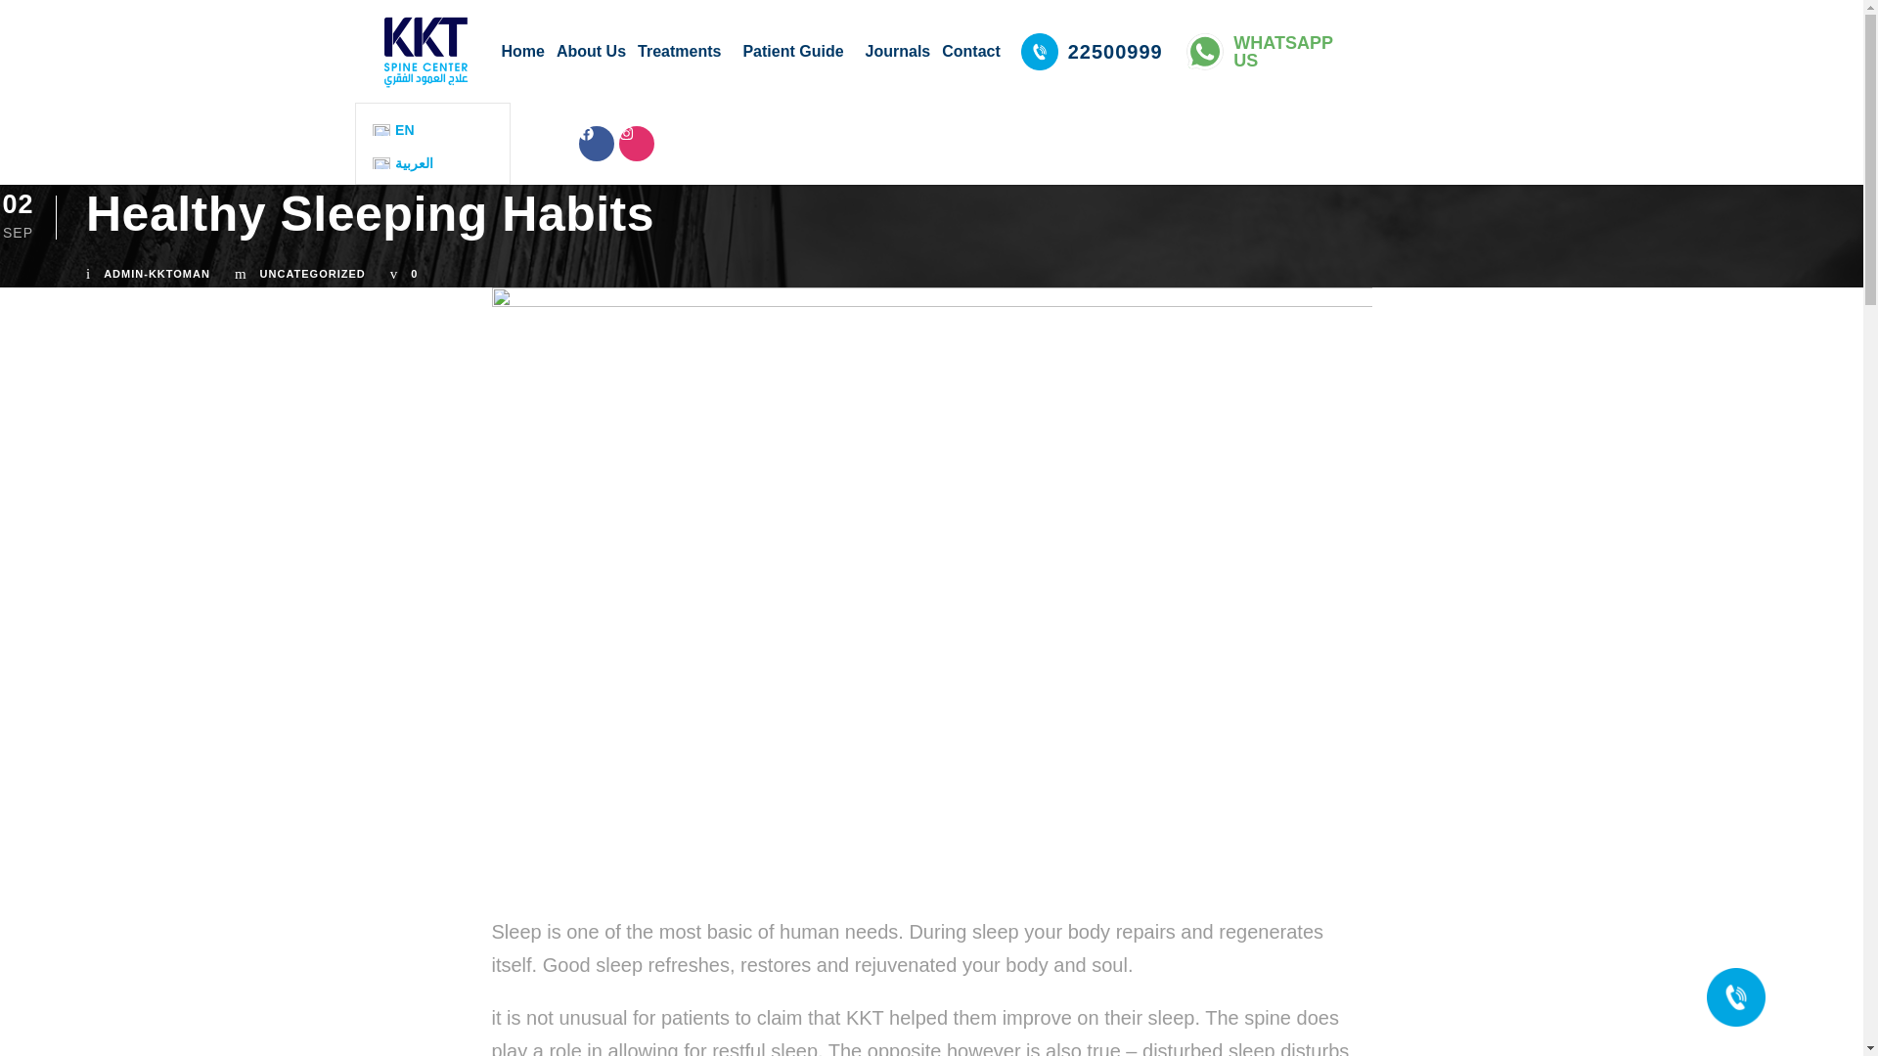 The height and width of the screenshot is (1056, 1878). I want to click on Journals, so click(898, 52).